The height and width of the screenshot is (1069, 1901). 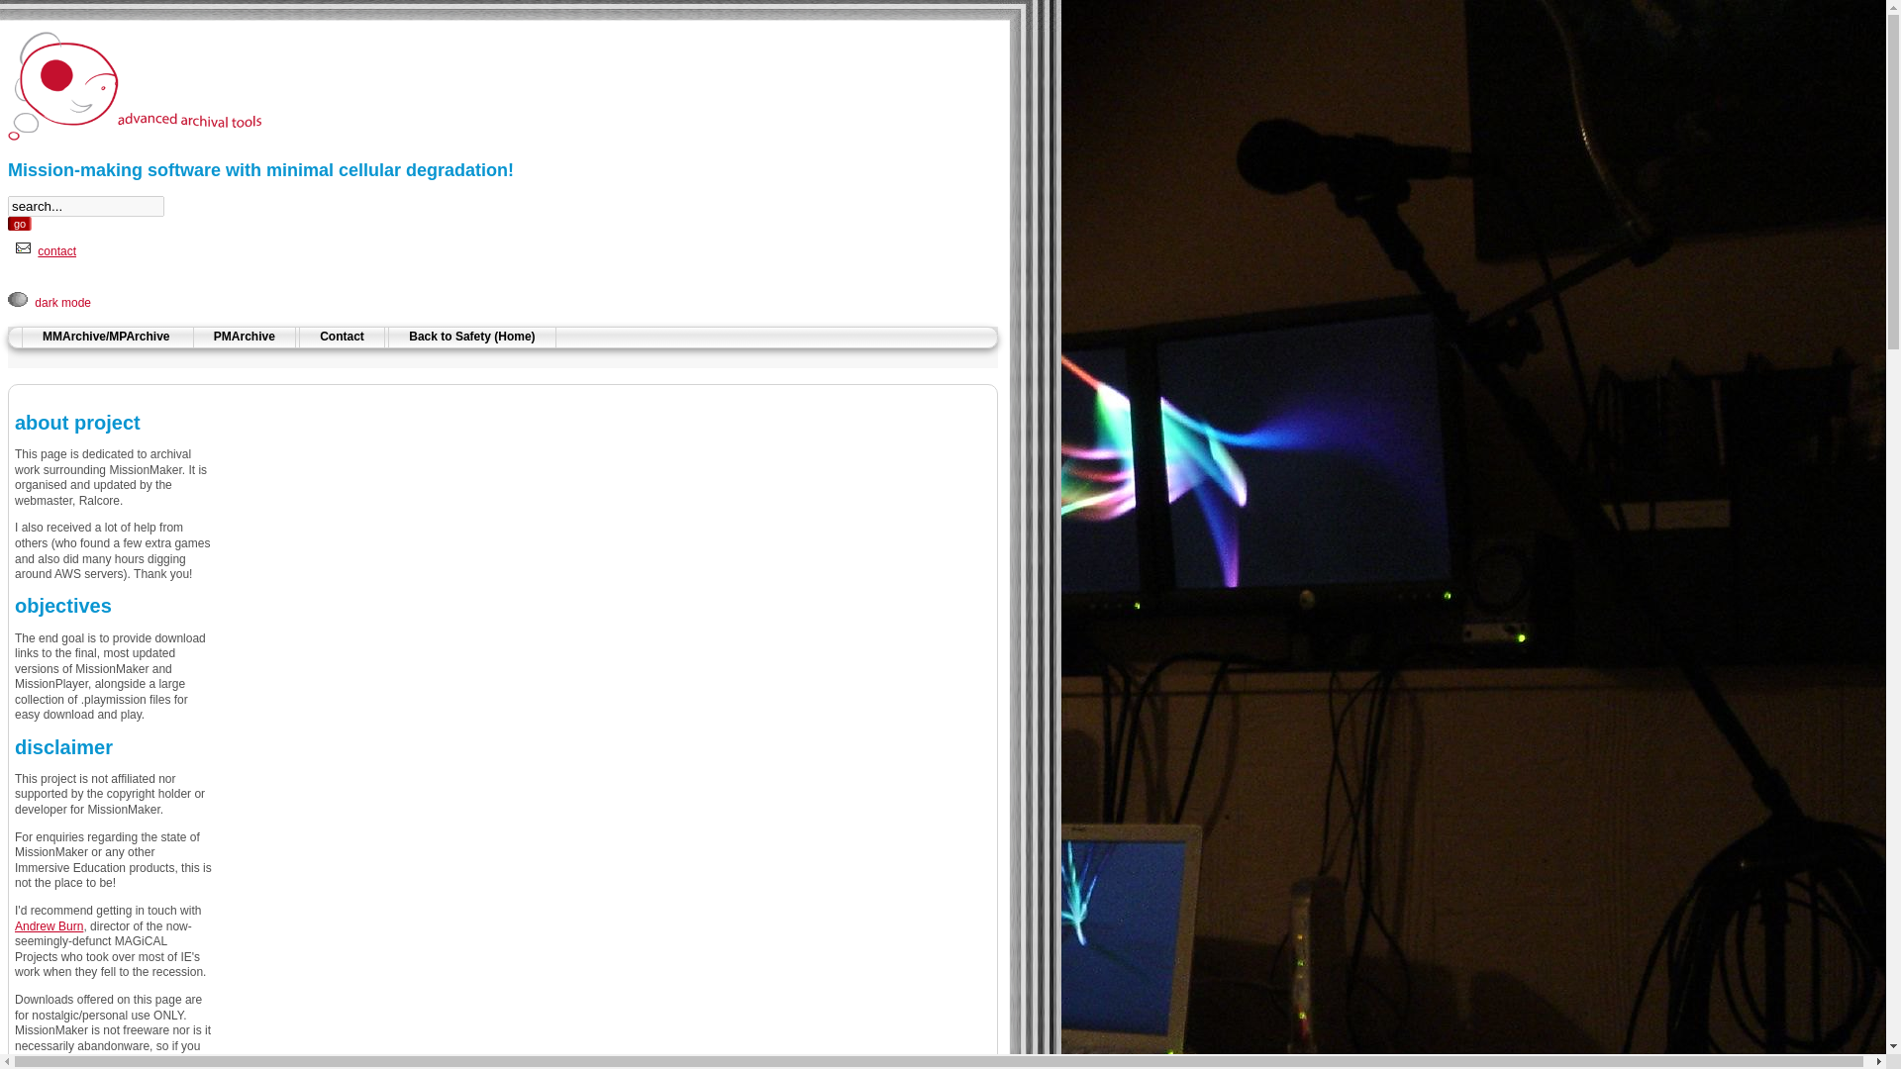 What do you see at coordinates (20, 224) in the screenshot?
I see `go` at bounding box center [20, 224].